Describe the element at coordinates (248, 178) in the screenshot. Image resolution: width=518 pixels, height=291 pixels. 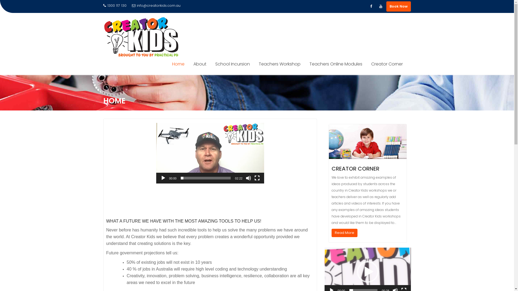
I see `Mute` at that location.